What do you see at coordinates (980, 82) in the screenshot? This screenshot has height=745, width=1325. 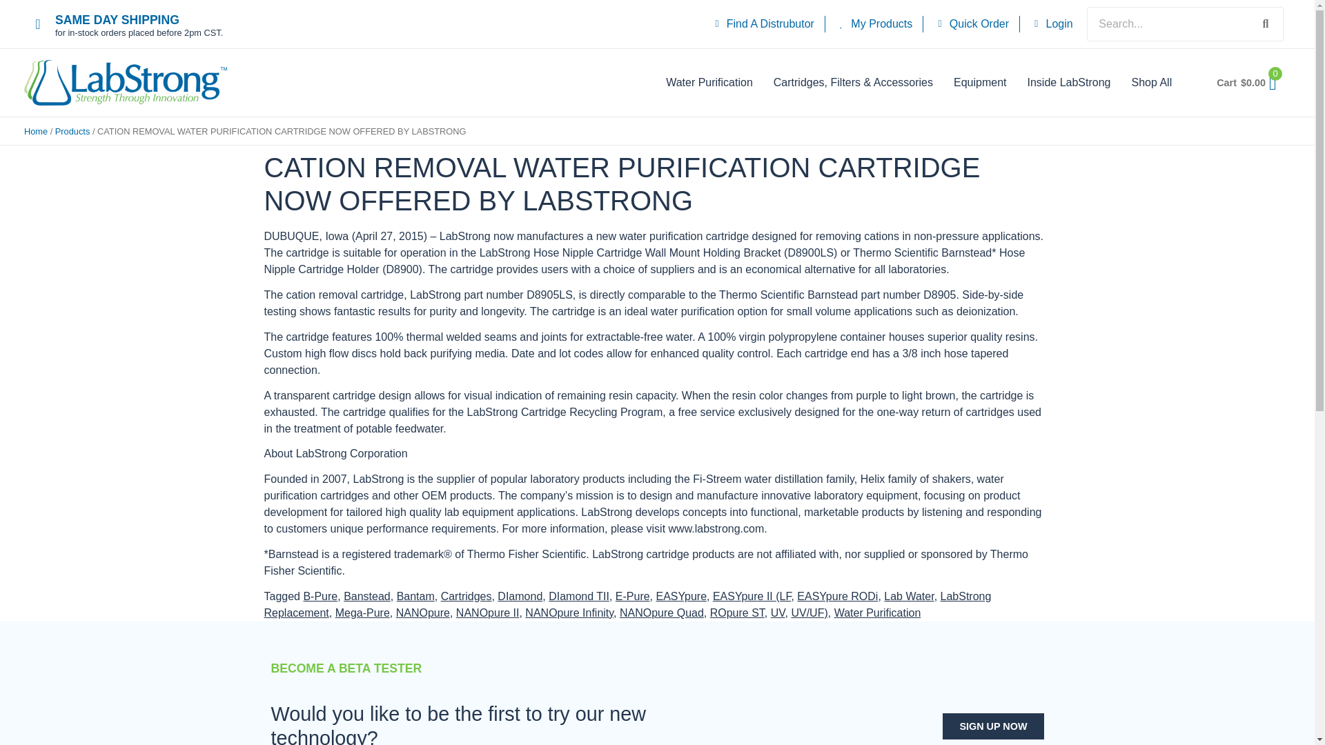 I see `Equipment` at bounding box center [980, 82].